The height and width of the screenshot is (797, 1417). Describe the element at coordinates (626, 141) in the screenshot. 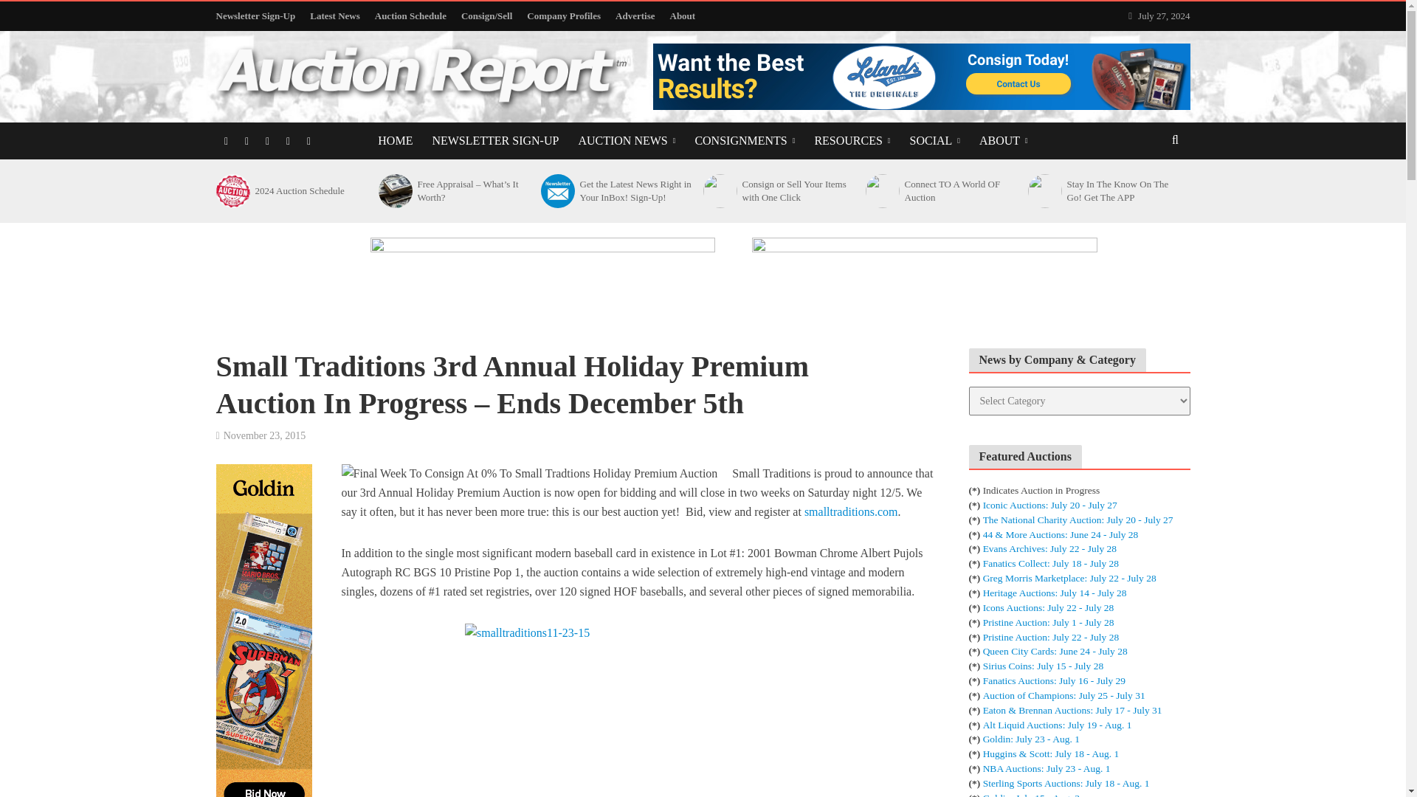

I see `AUCTION NEWS` at that location.